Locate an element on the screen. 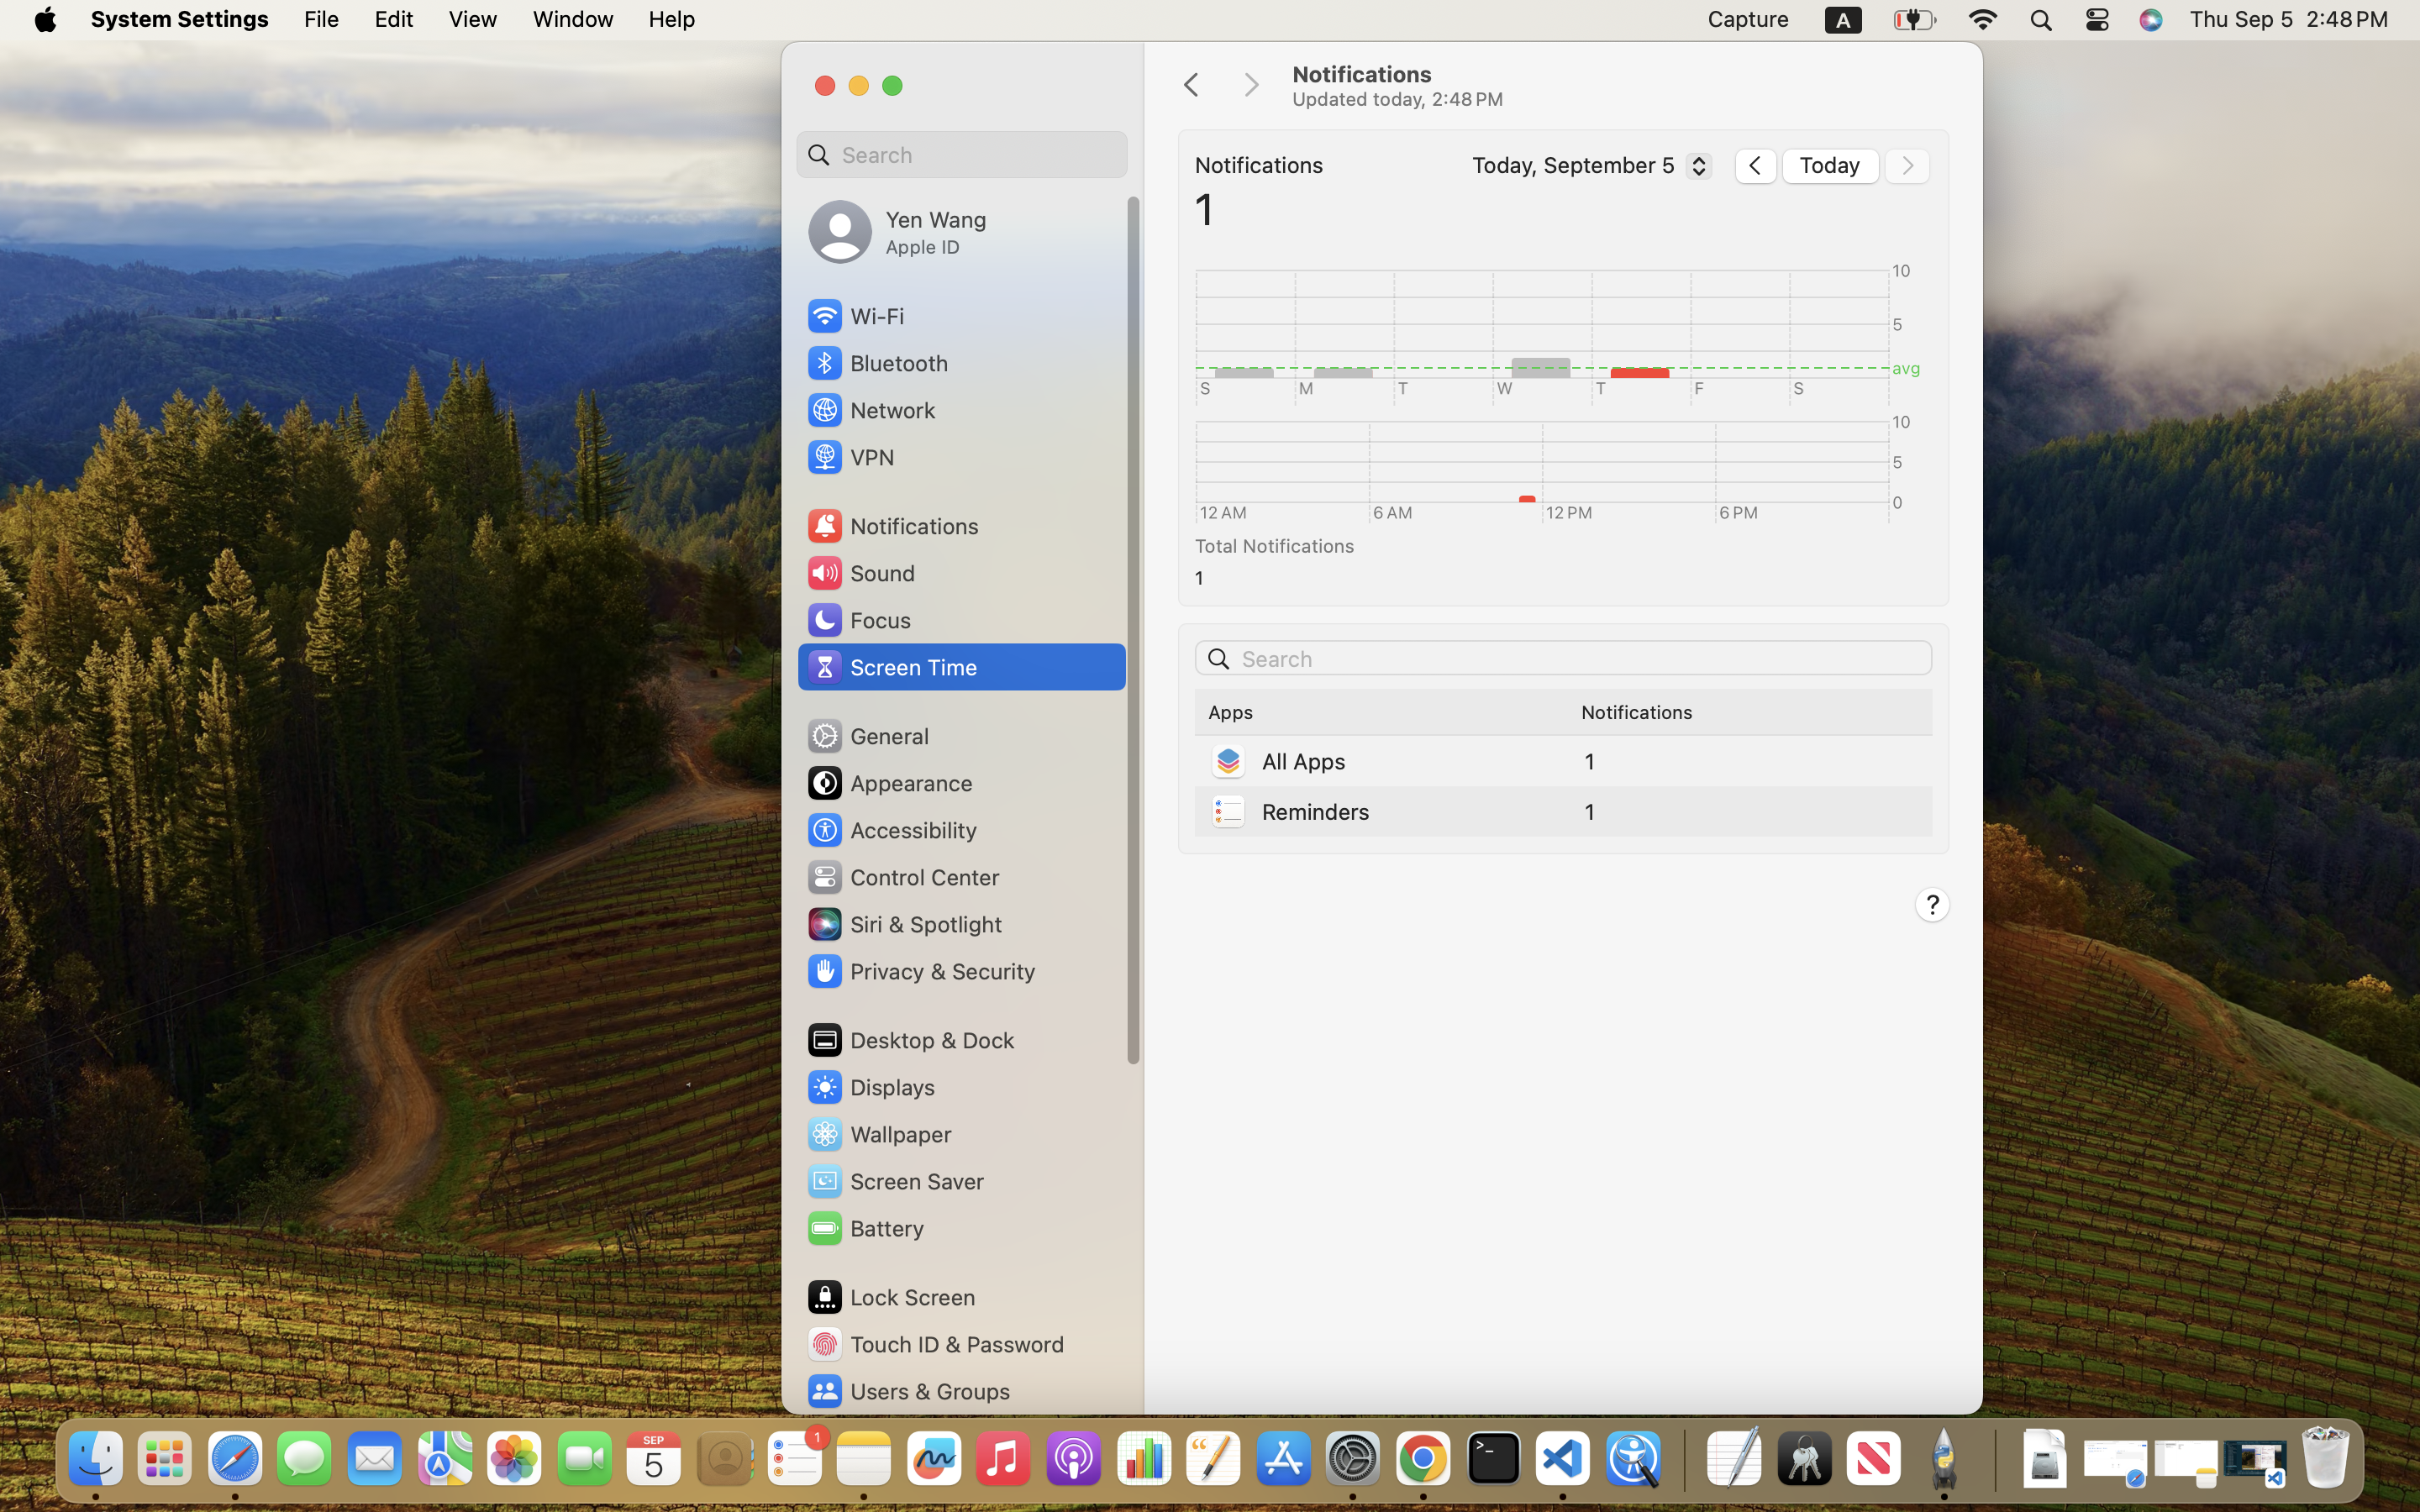  Thursday is located at coordinates (1564, 328).